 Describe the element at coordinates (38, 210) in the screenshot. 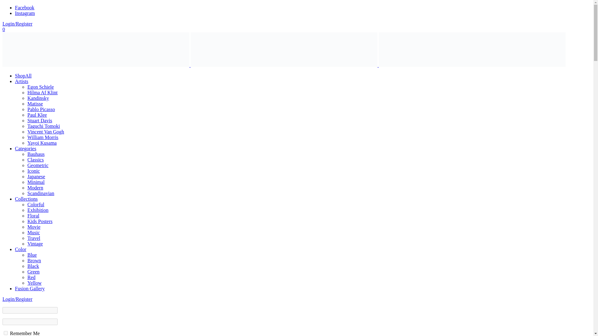

I see `Exhibition` at that location.